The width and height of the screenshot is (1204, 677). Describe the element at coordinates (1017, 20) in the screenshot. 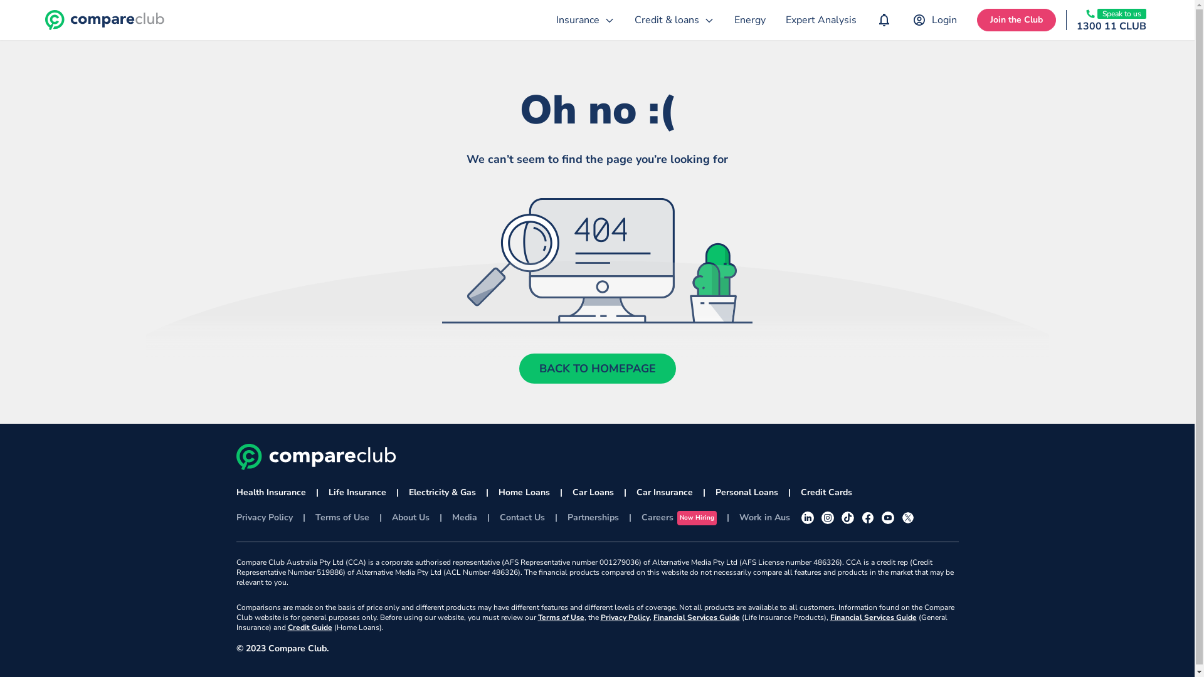

I see `Join the Club` at that location.